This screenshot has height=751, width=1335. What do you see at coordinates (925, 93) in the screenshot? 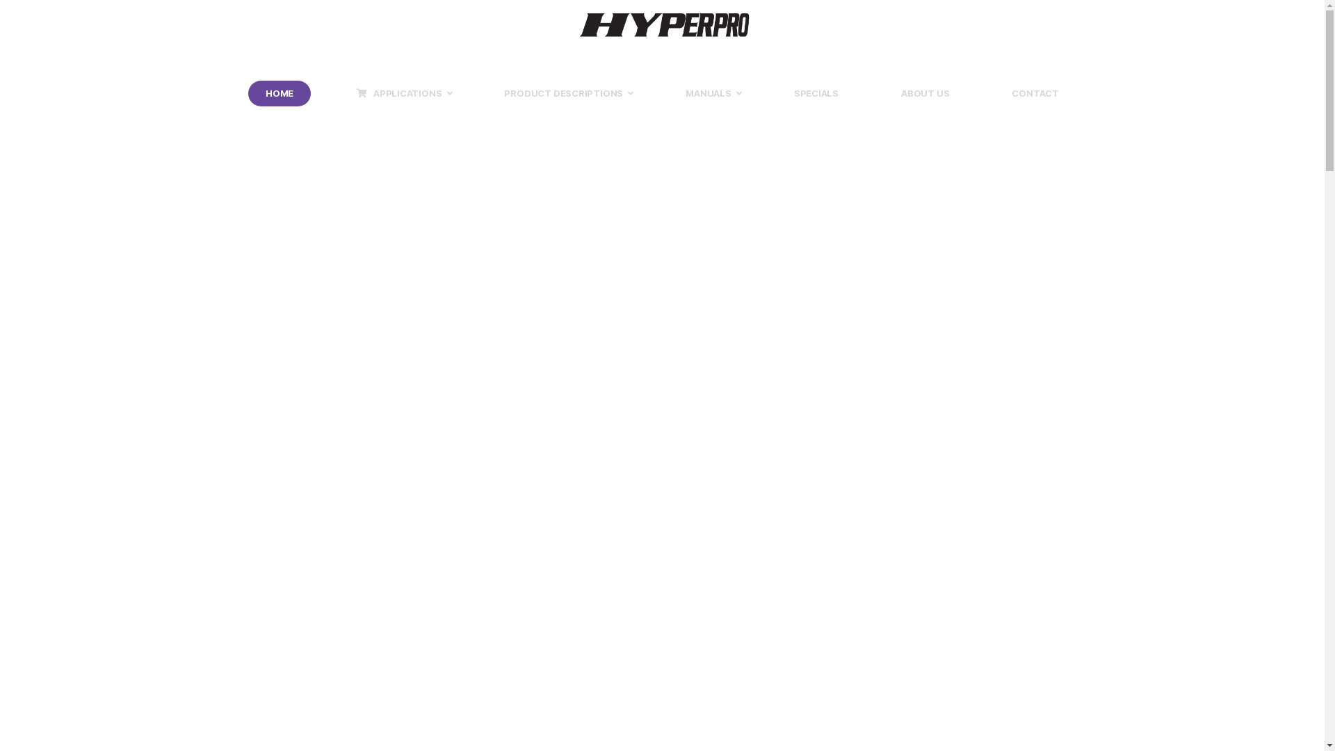
I see `ABOUT US` at bounding box center [925, 93].